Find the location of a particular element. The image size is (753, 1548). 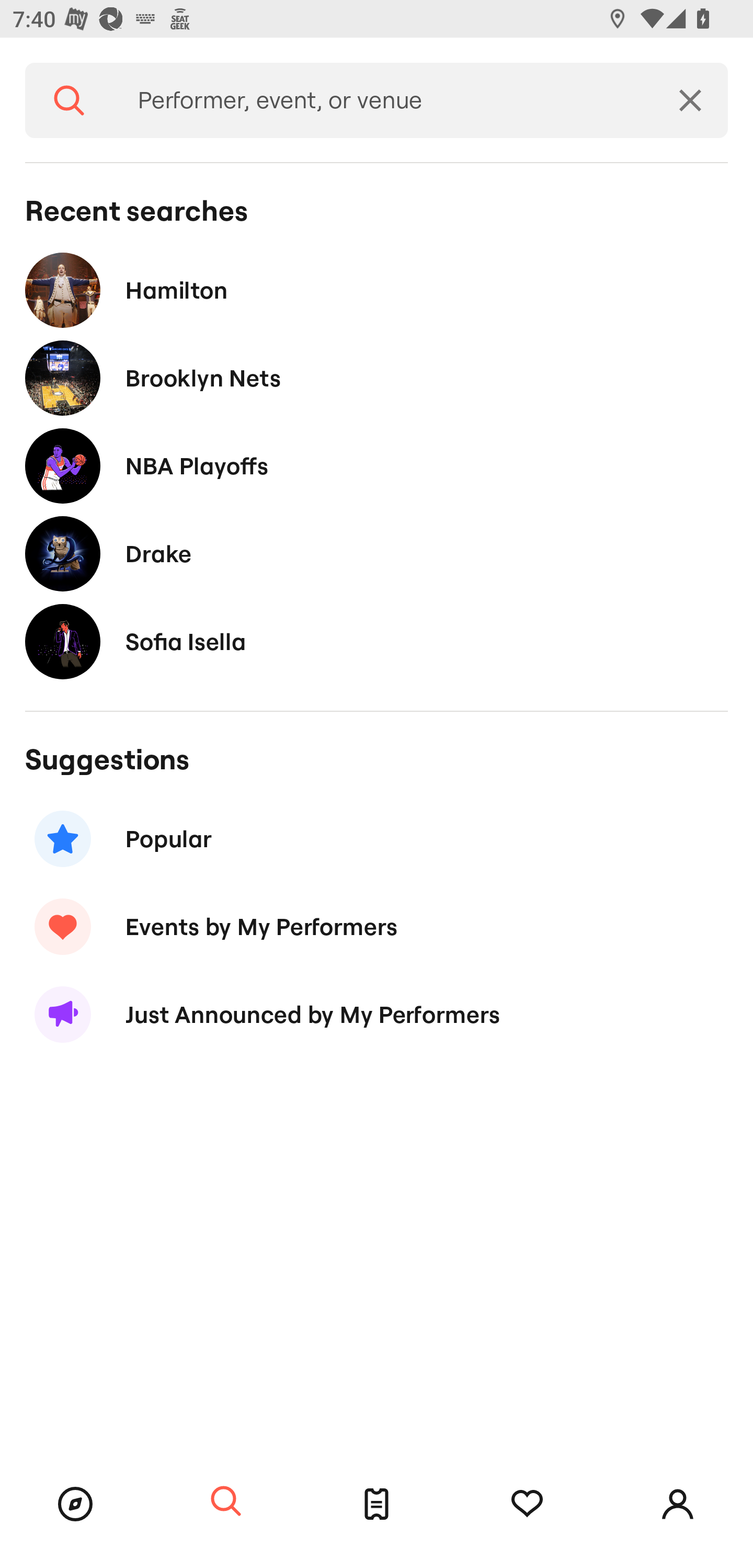

Popular is located at coordinates (376, 839).